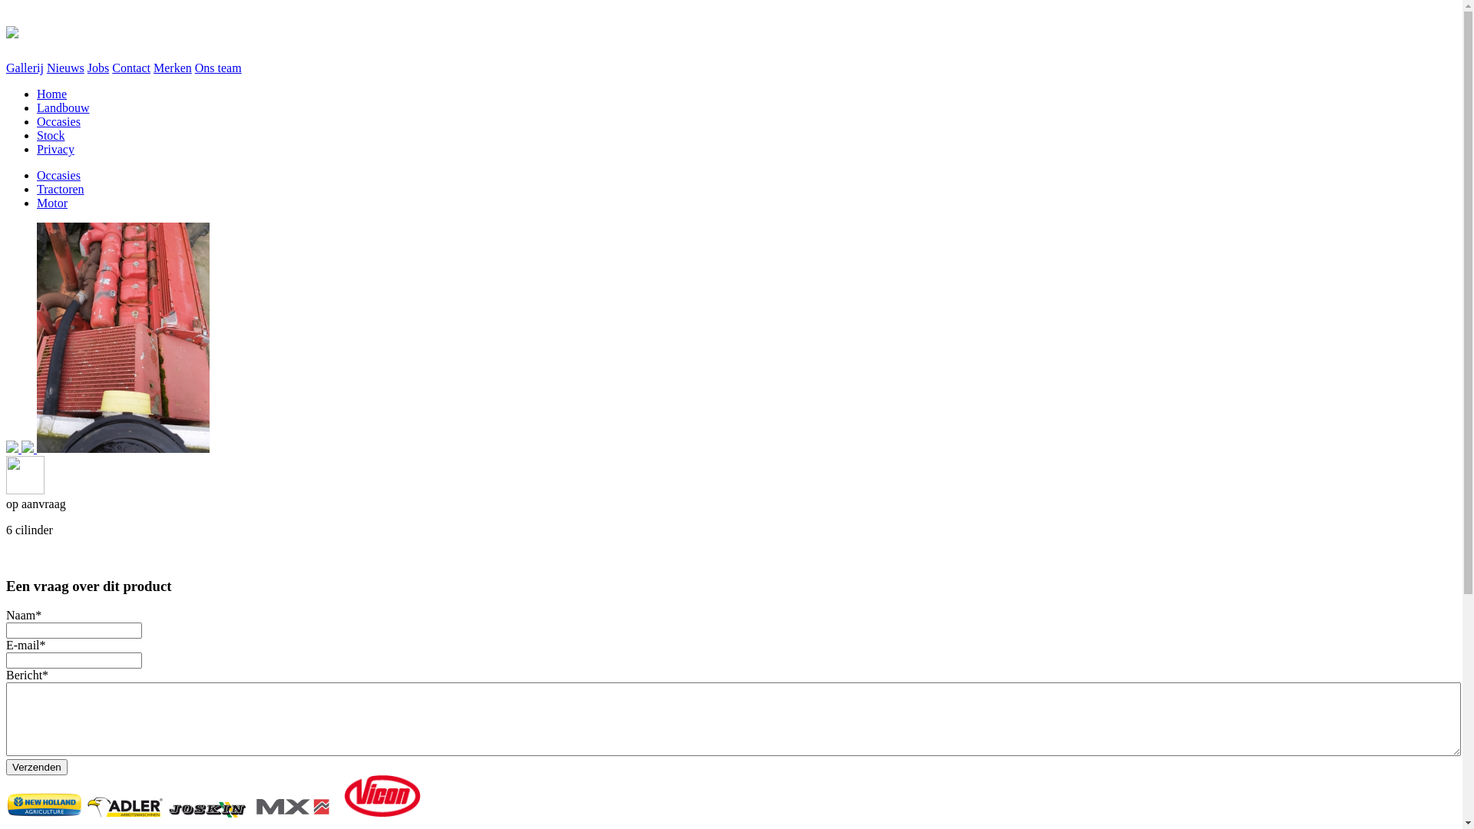 This screenshot has width=1474, height=829. I want to click on Nieuws, so click(66, 68).